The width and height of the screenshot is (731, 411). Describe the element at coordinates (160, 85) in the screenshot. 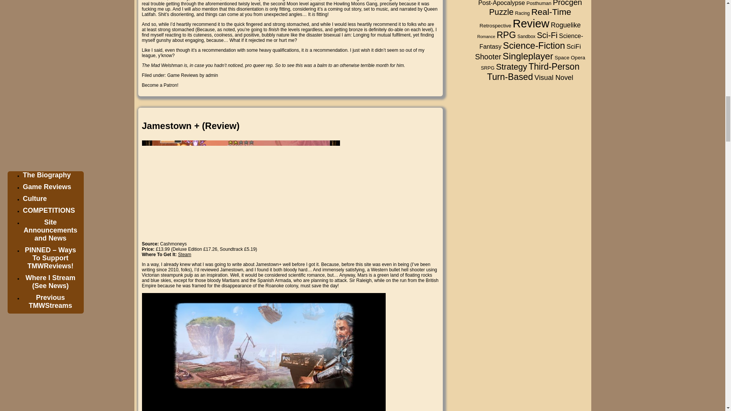

I see `Become a Patron!` at that location.